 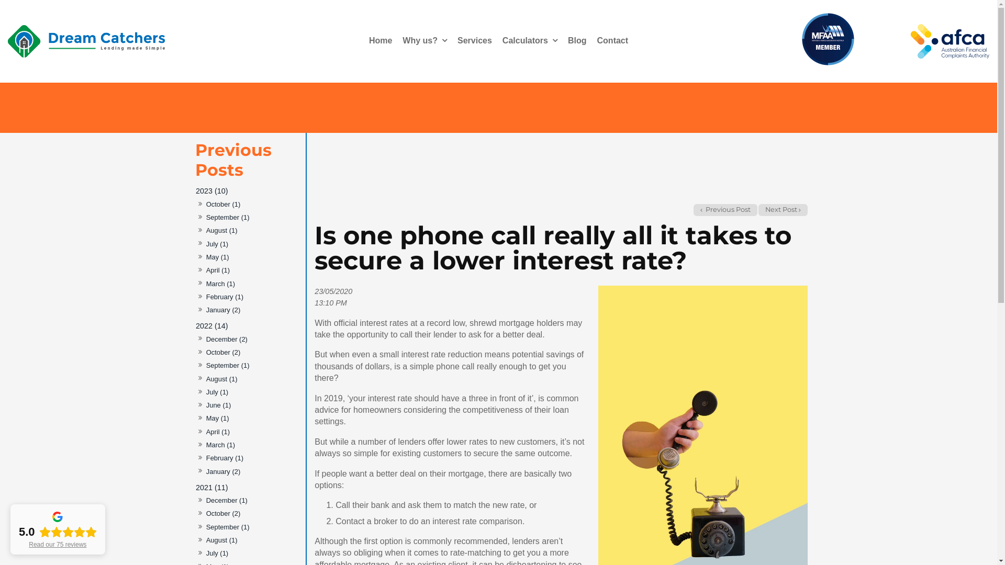 What do you see at coordinates (220, 446) in the screenshot?
I see `March (1)` at bounding box center [220, 446].